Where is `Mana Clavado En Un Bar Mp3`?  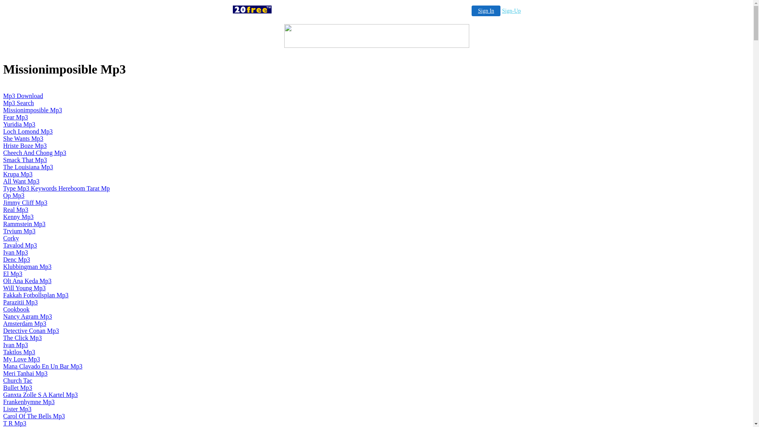
Mana Clavado En Un Bar Mp3 is located at coordinates (43, 366).